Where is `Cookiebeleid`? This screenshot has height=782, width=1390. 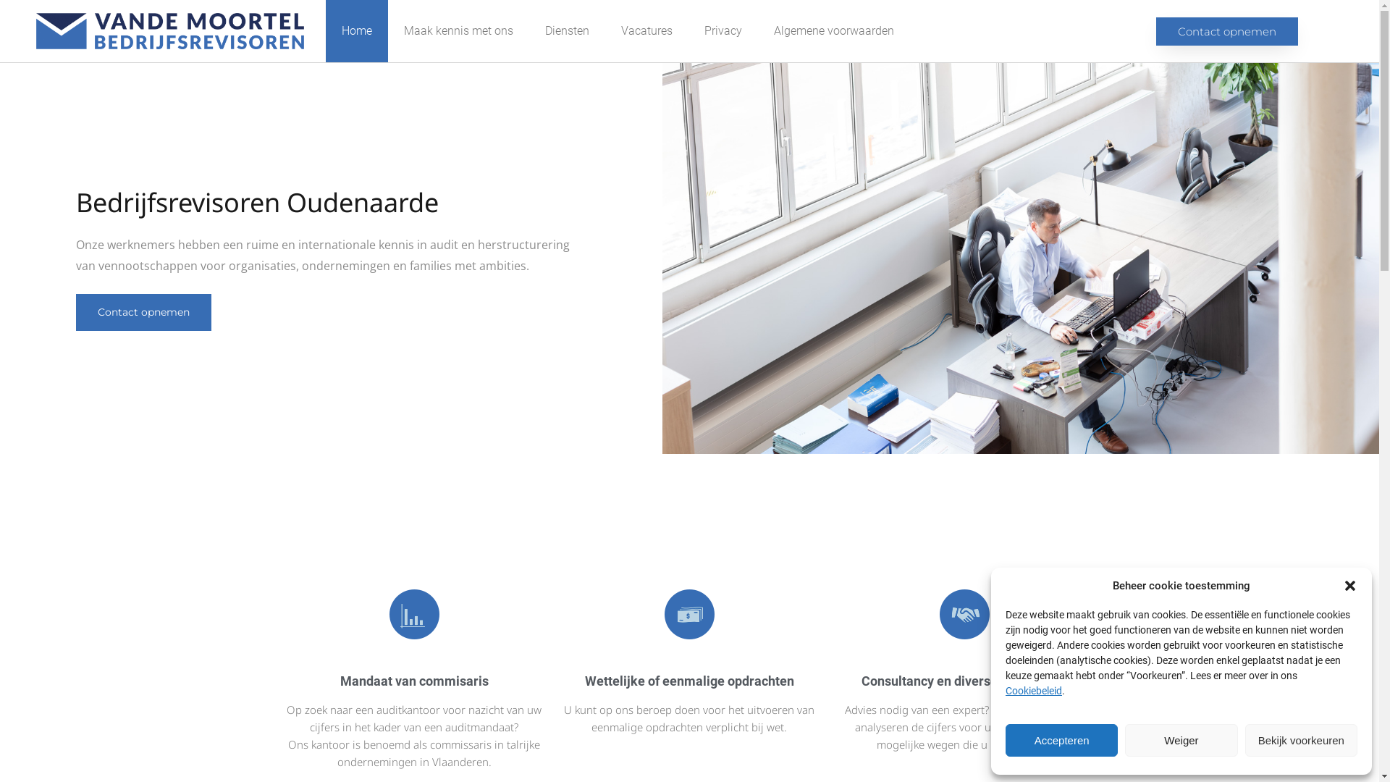
Cookiebeleid is located at coordinates (1034, 691).